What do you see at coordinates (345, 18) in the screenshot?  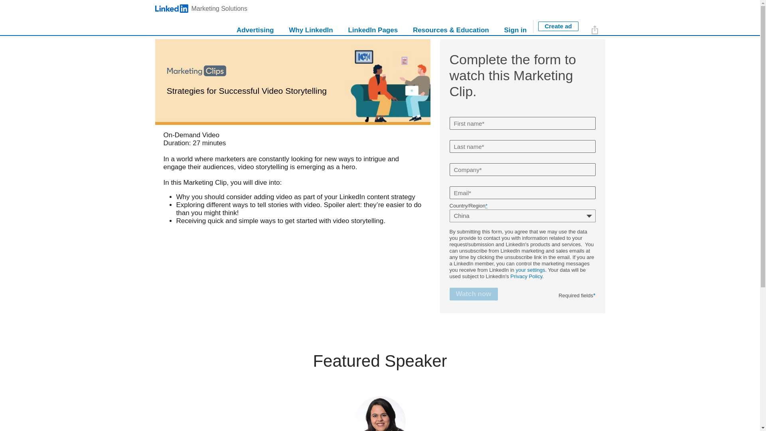 I see `See all Ad formats` at bounding box center [345, 18].